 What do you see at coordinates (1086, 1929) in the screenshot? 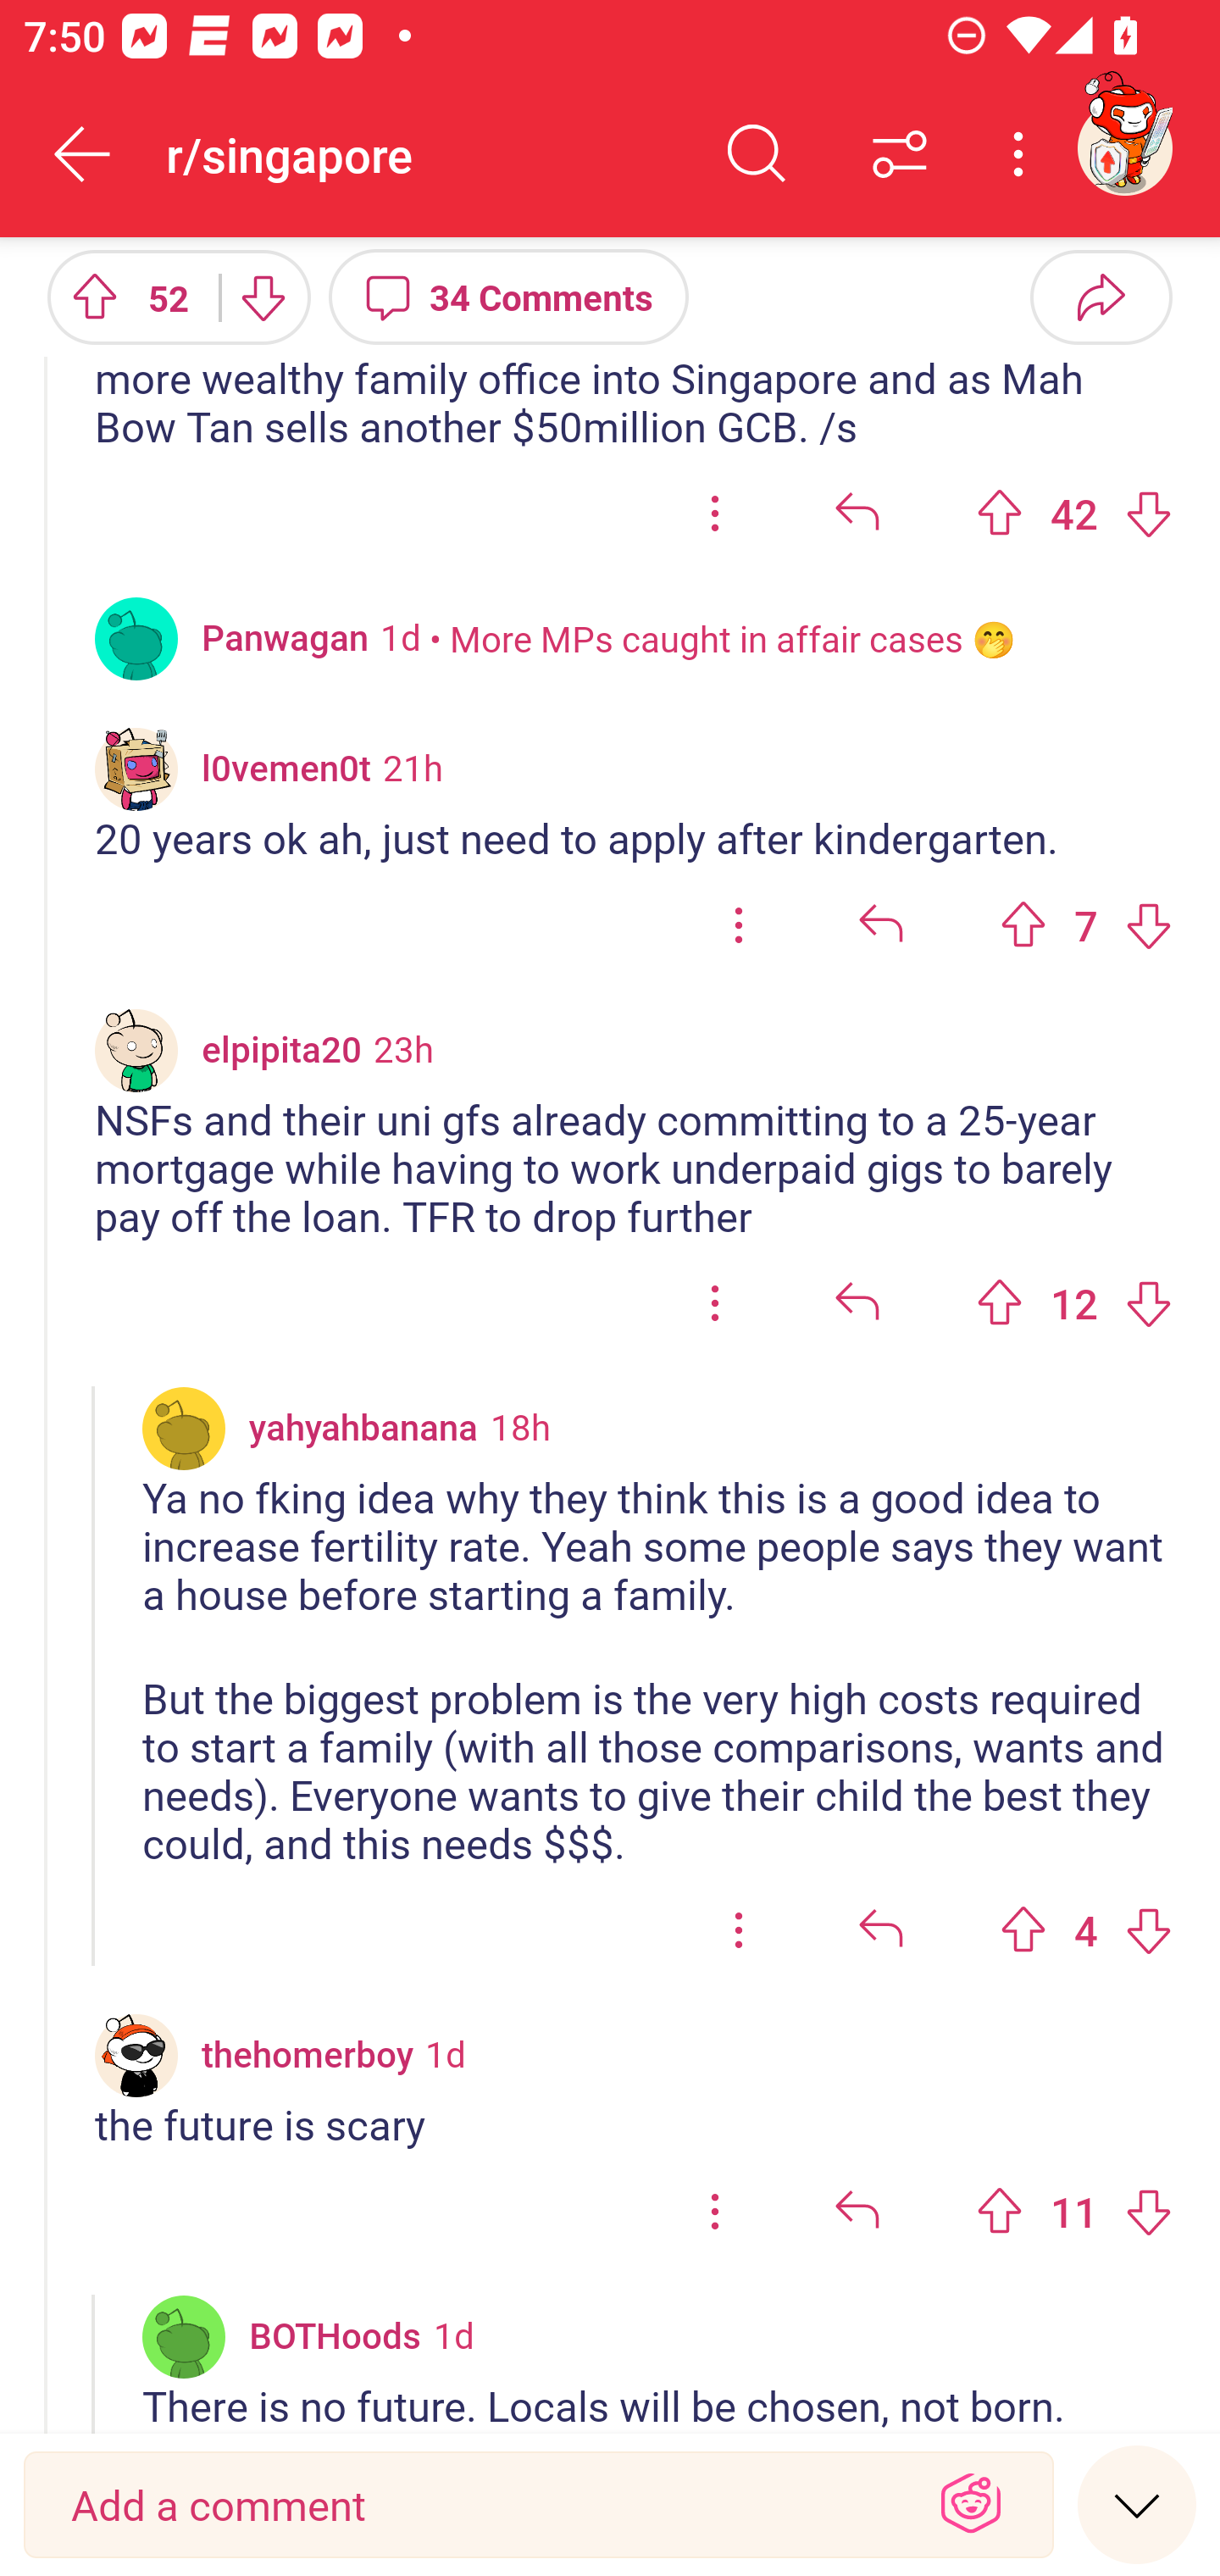
I see `Upvote 4 4 votes Downvote` at bounding box center [1086, 1929].